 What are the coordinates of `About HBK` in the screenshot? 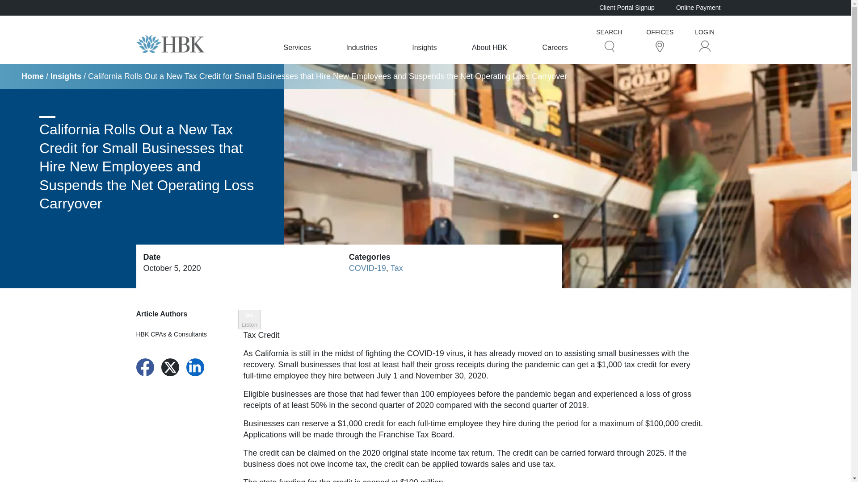 It's located at (489, 47).